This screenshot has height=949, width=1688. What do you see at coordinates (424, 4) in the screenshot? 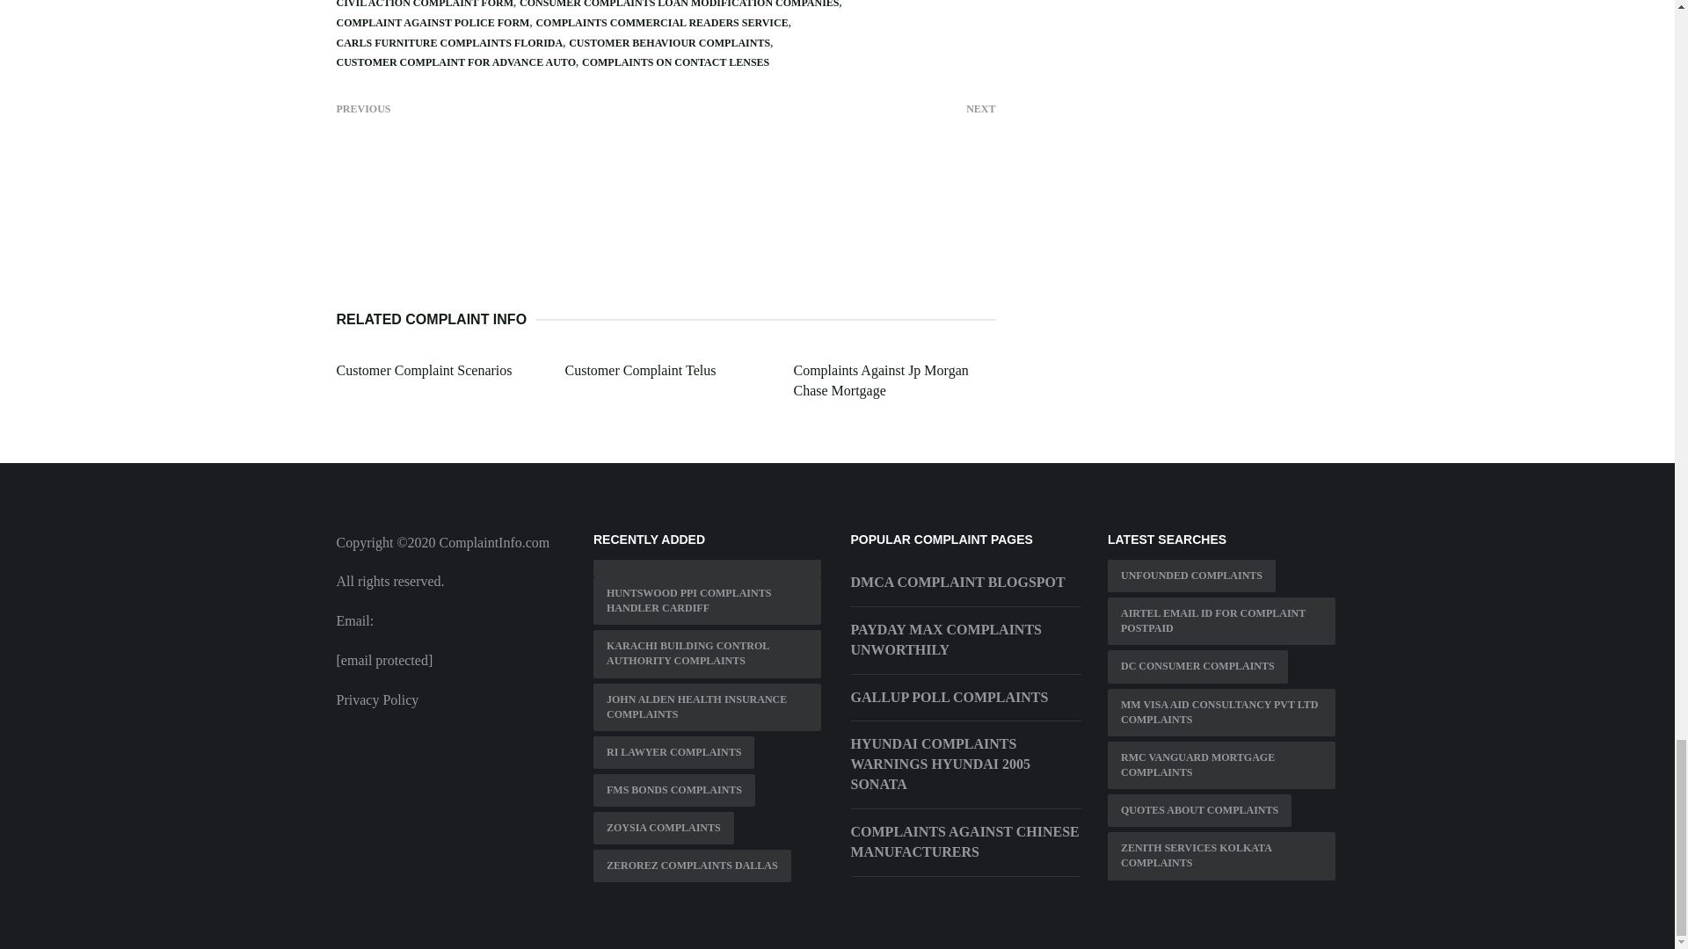
I see `CIVIL ACTION COMPLAINT FORM` at bounding box center [424, 4].